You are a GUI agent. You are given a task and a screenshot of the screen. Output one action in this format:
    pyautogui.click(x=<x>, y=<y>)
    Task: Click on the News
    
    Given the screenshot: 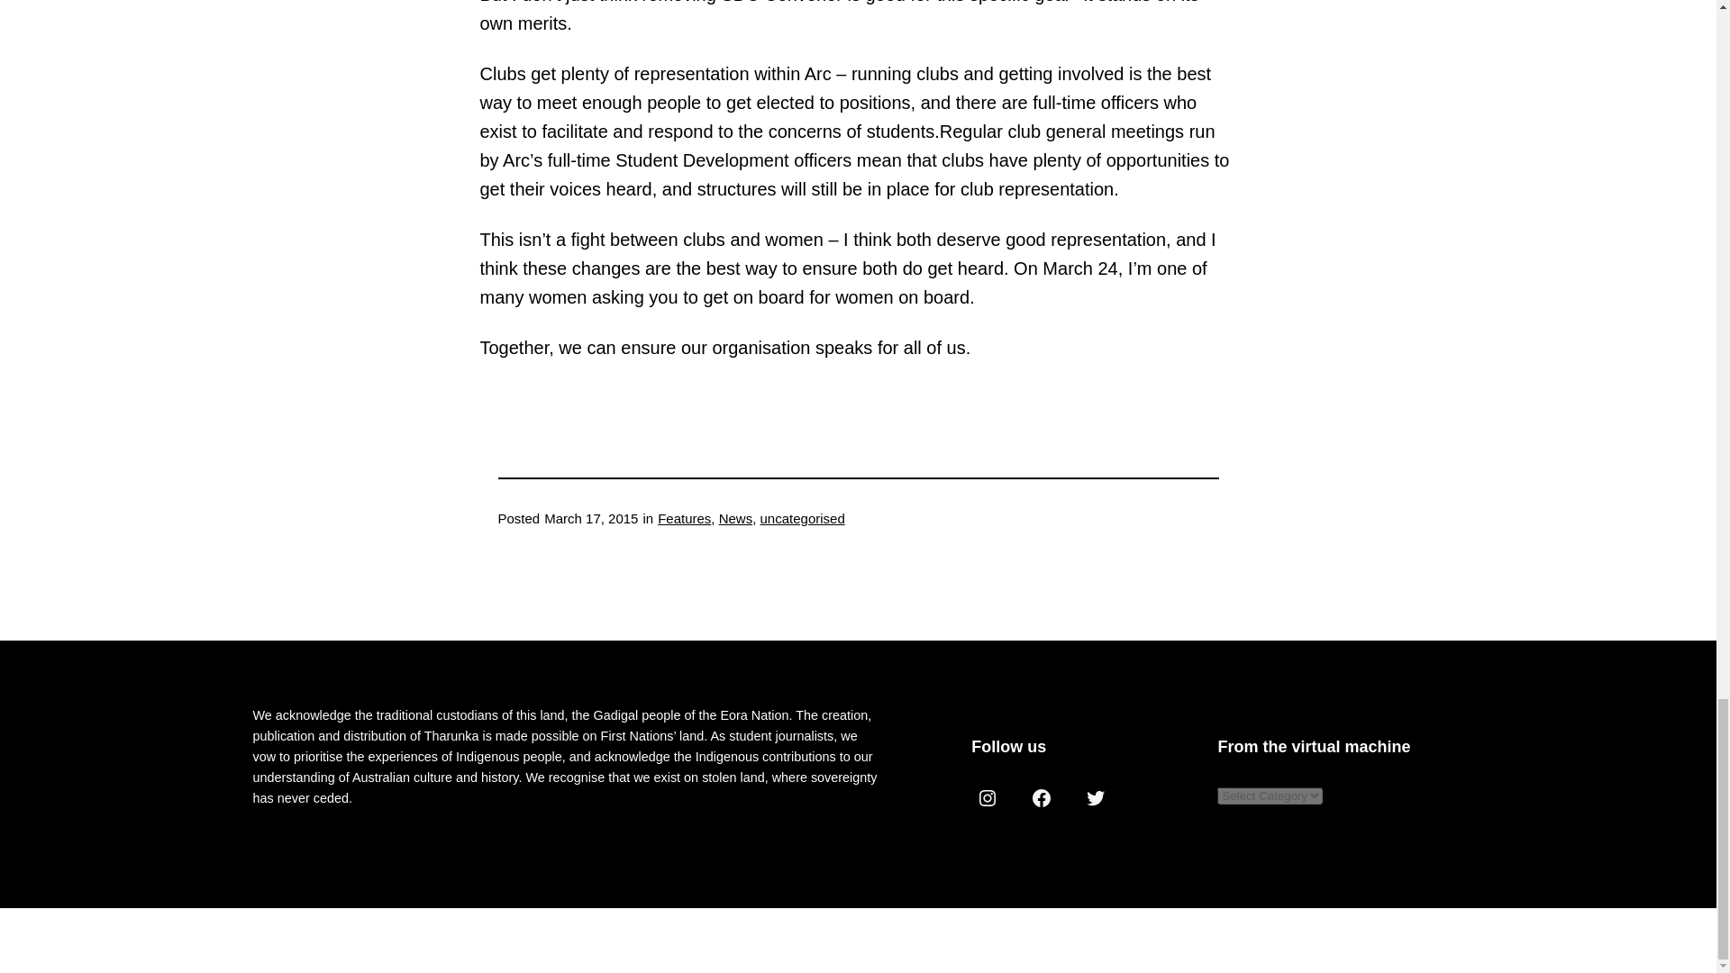 What is the action you would take?
    pyautogui.click(x=735, y=519)
    